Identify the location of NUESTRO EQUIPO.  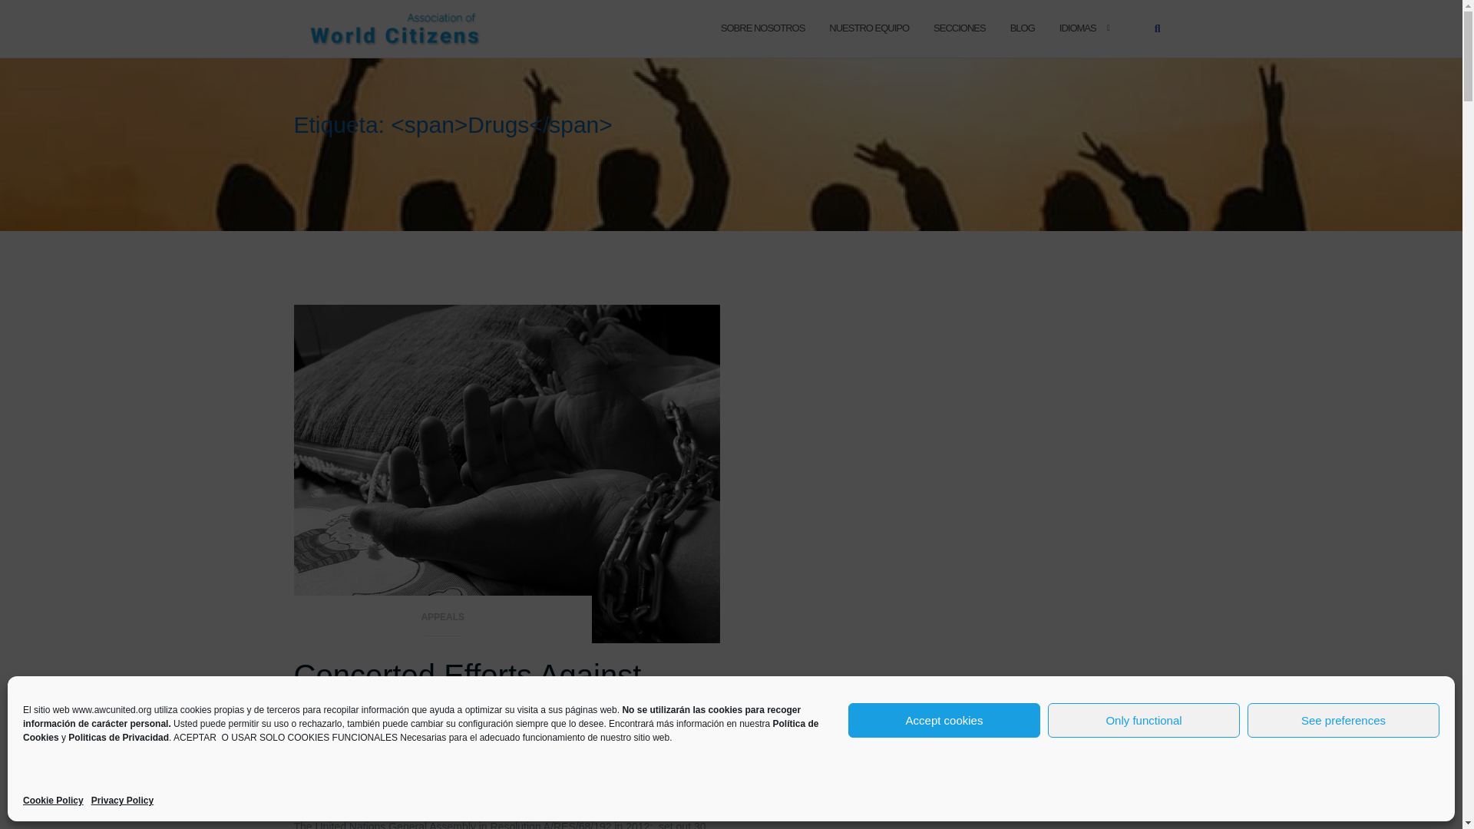
(869, 28).